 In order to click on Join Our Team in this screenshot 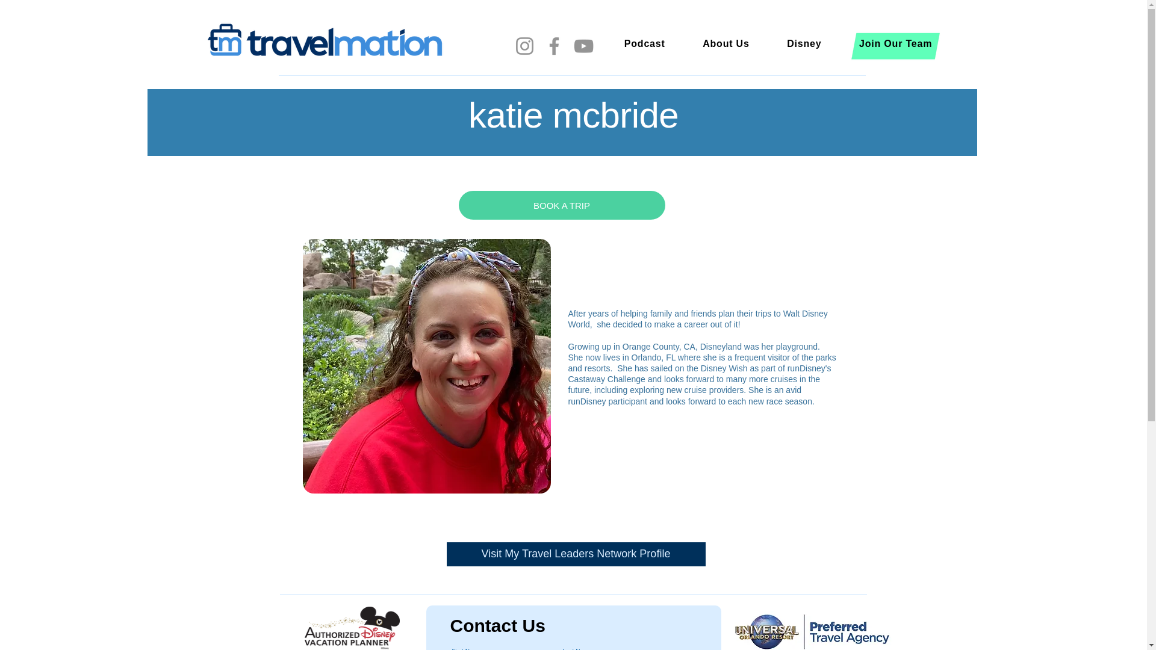, I will do `click(896, 43)`.